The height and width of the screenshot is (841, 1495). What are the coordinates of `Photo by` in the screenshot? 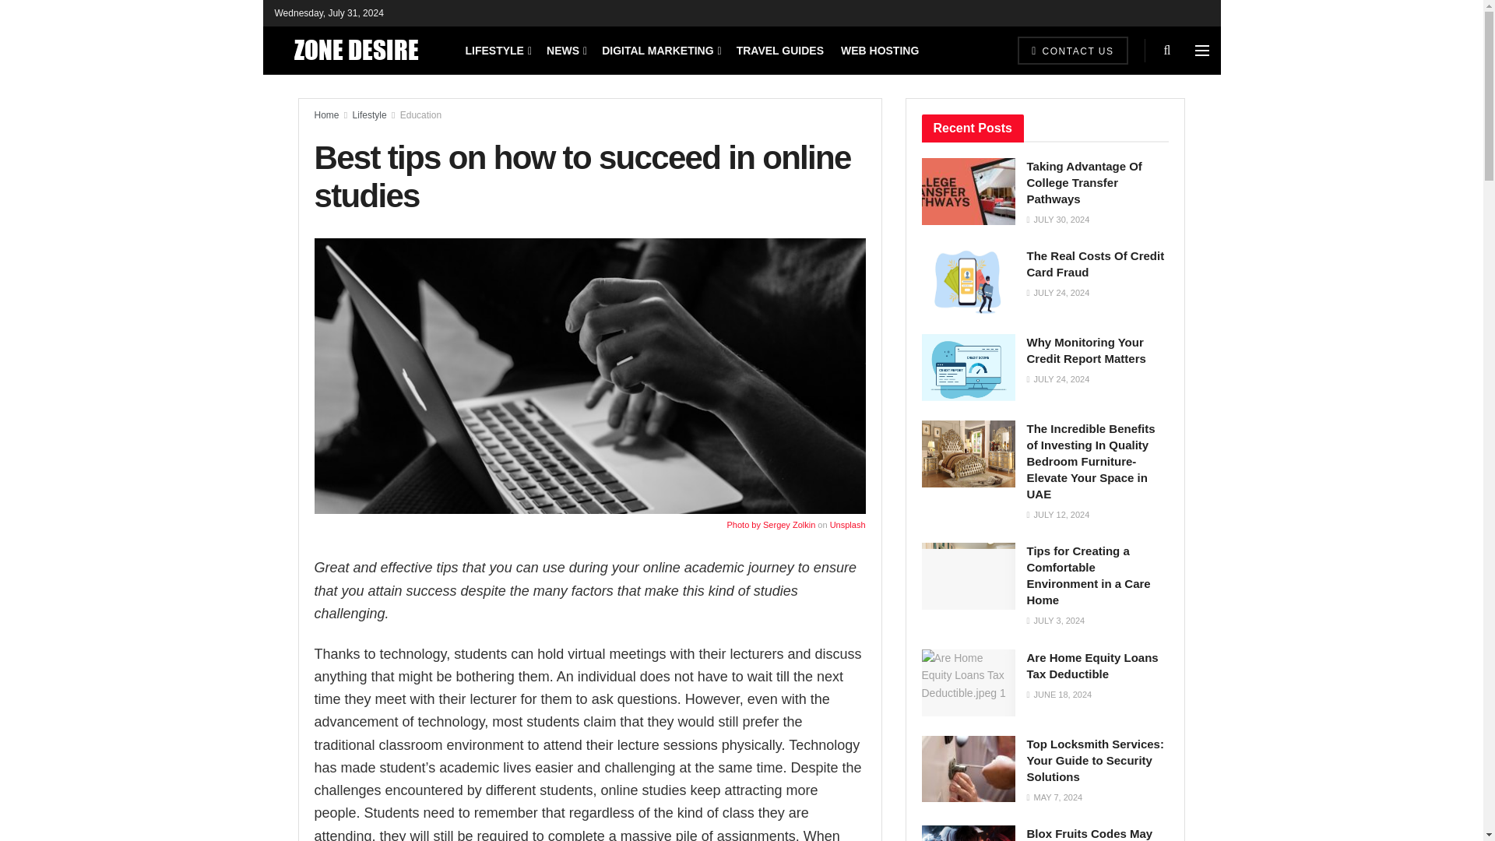 It's located at (744, 525).